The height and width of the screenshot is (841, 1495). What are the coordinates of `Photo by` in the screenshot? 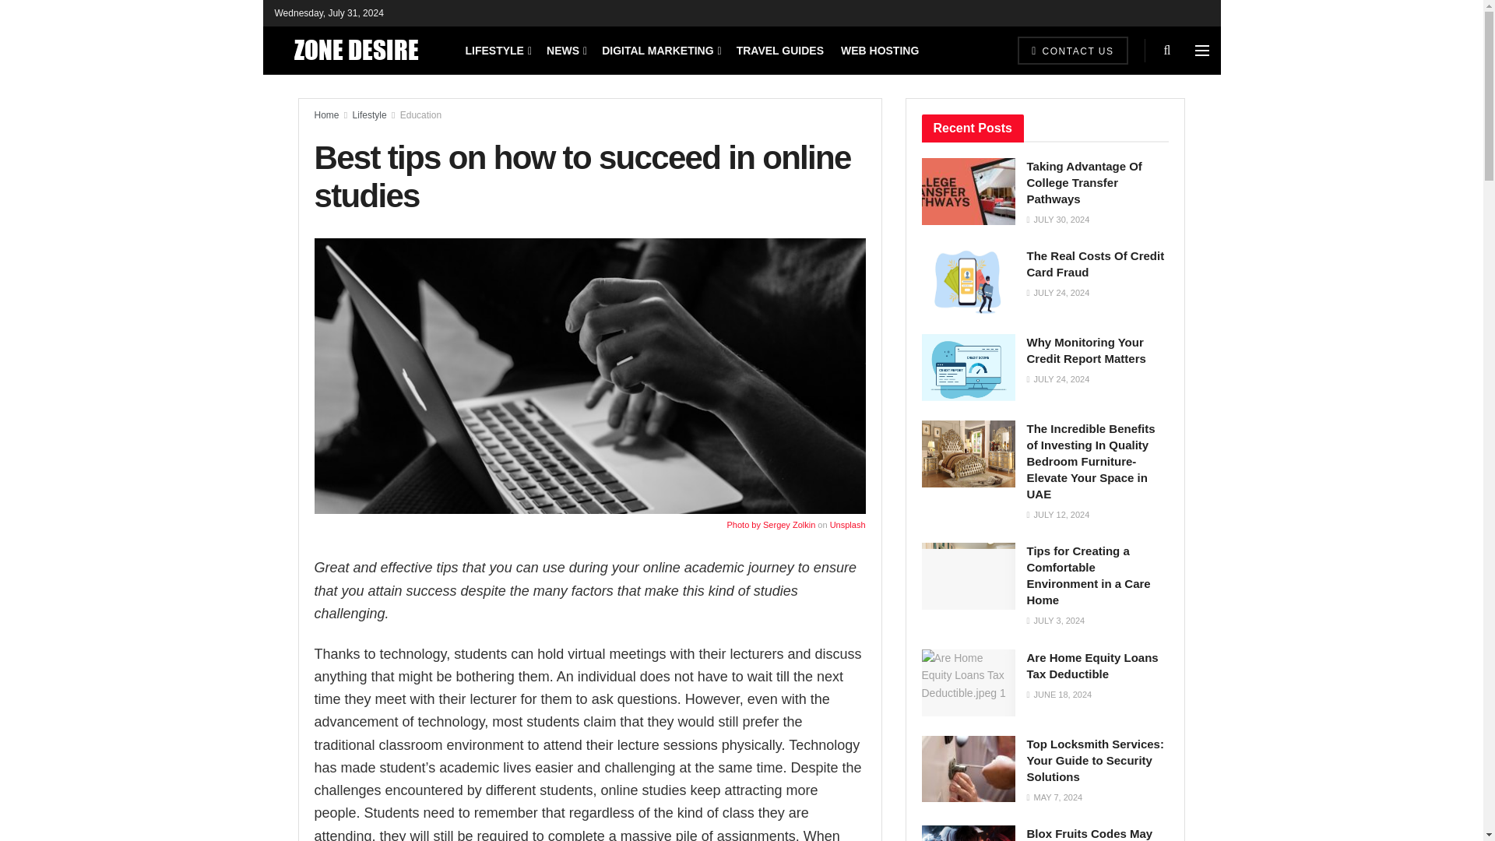 It's located at (744, 525).